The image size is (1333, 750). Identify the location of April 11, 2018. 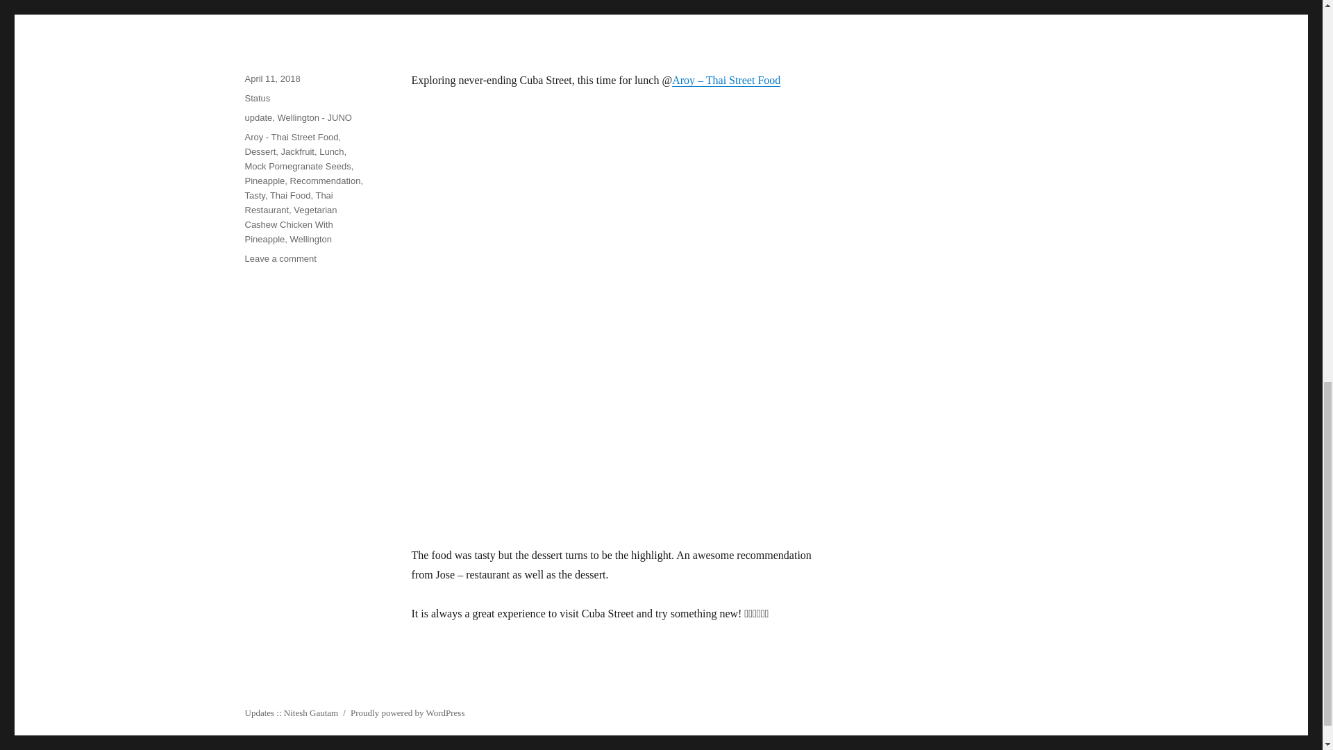
(272, 78).